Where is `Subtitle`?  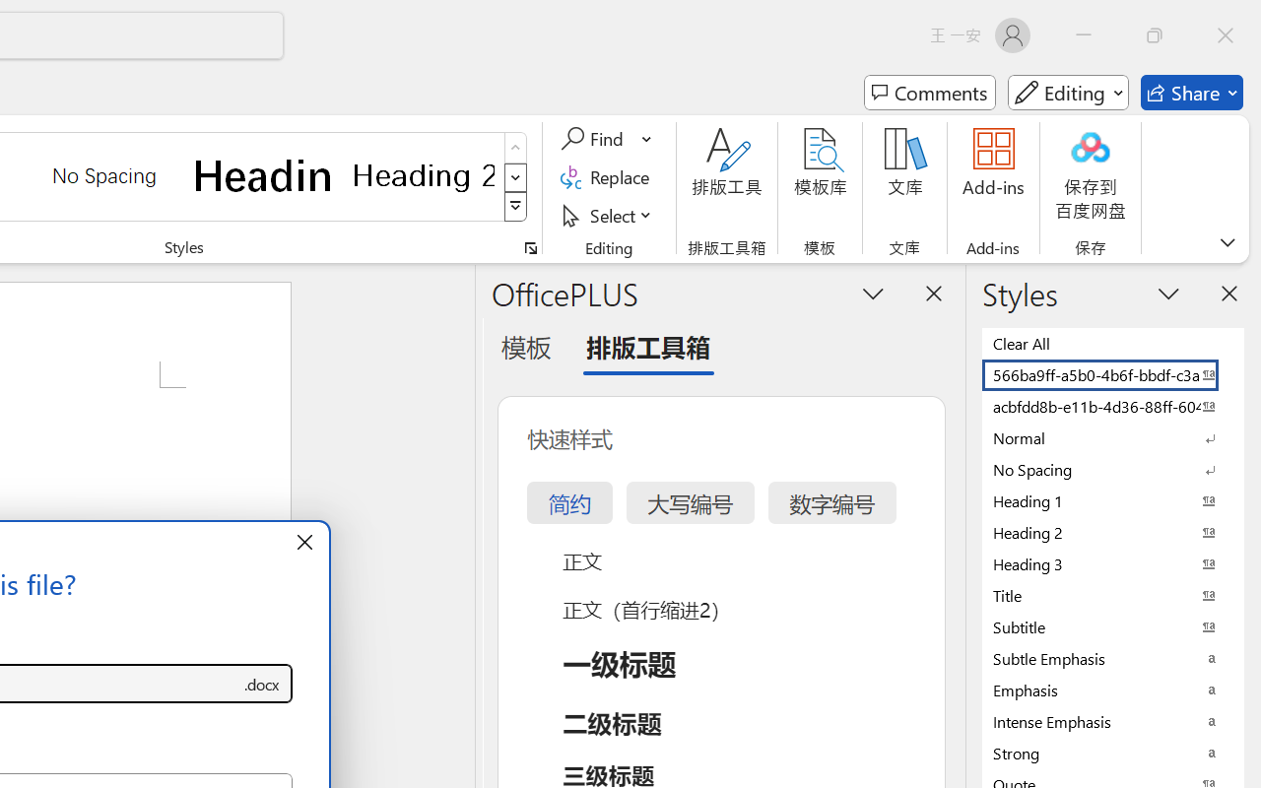
Subtitle is located at coordinates (1113, 626).